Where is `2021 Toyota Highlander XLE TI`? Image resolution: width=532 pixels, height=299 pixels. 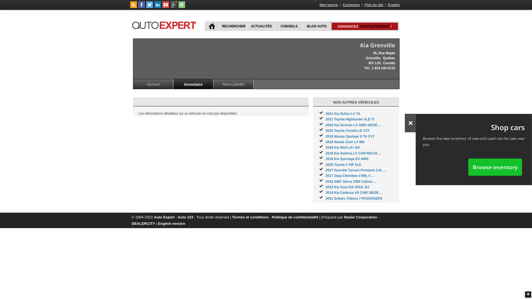
2021 Toyota Highlander XLE TI is located at coordinates (350, 119).